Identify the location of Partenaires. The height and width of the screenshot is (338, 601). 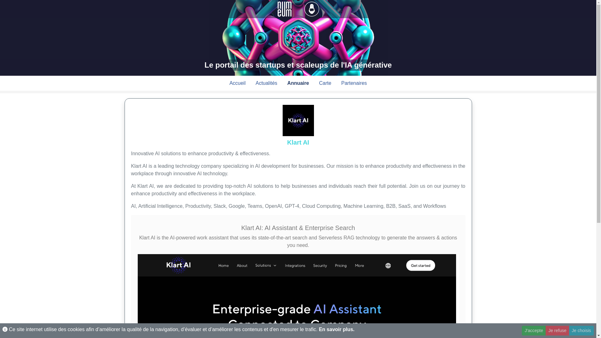
(354, 83).